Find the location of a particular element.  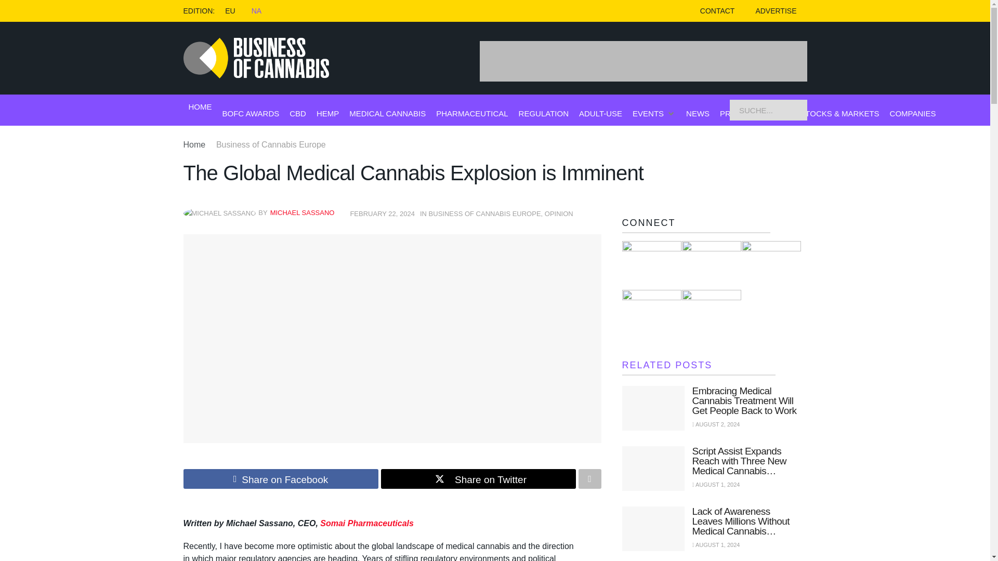

OPINION is located at coordinates (559, 213).